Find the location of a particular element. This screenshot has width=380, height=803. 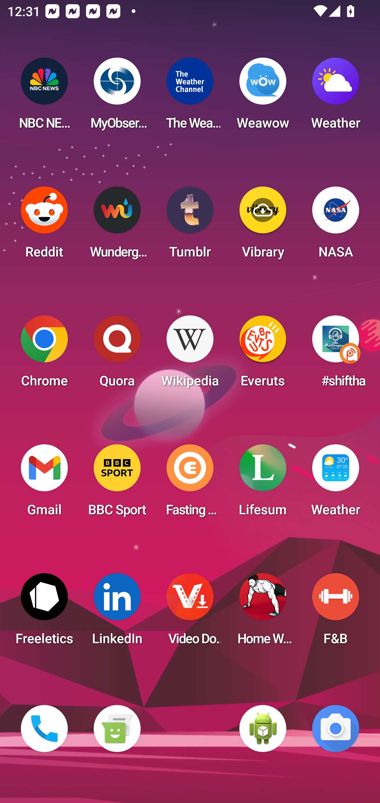

Camera is located at coordinates (336, 729).